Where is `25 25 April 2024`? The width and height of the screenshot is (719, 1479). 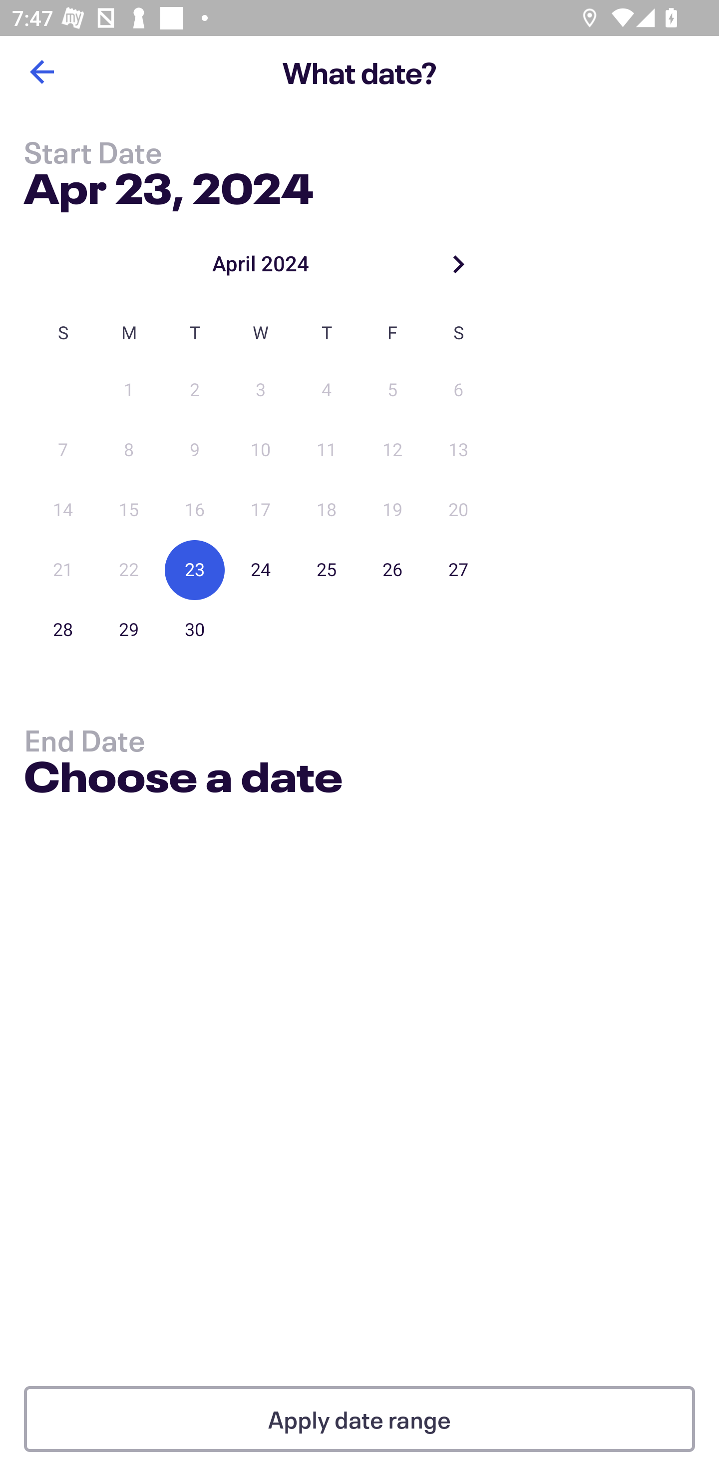 25 25 April 2024 is located at coordinates (327, 570).